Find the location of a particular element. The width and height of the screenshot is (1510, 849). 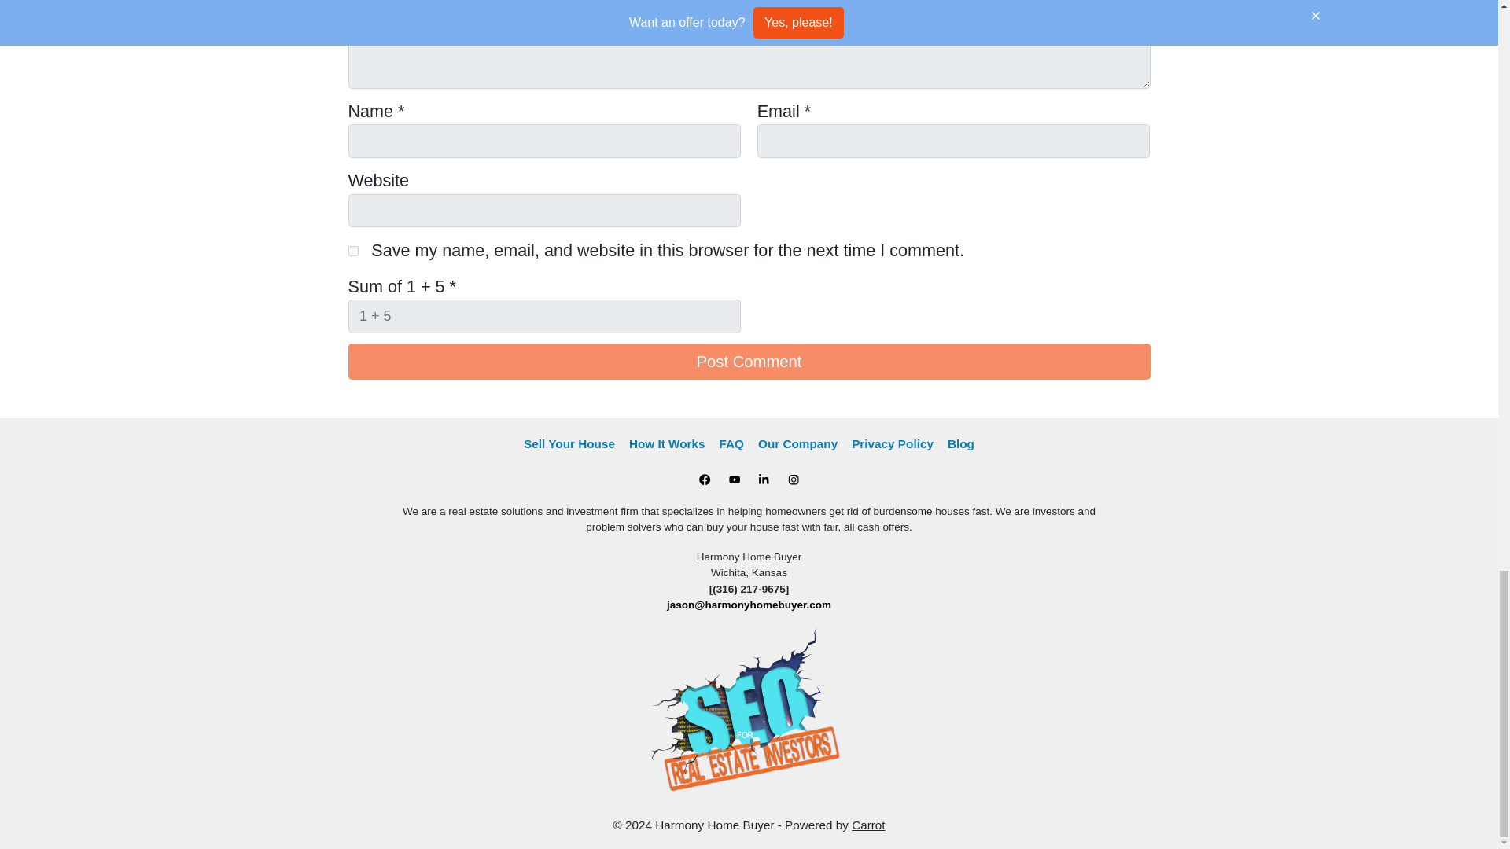

yes is located at coordinates (352, 252).